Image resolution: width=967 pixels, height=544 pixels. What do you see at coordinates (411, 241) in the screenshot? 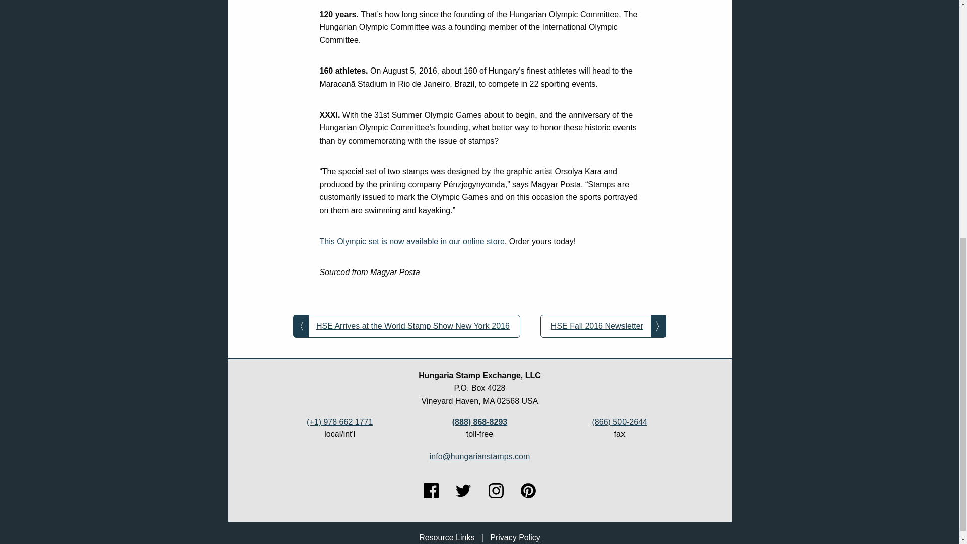
I see `This Olympic set is now available in our online store` at bounding box center [411, 241].